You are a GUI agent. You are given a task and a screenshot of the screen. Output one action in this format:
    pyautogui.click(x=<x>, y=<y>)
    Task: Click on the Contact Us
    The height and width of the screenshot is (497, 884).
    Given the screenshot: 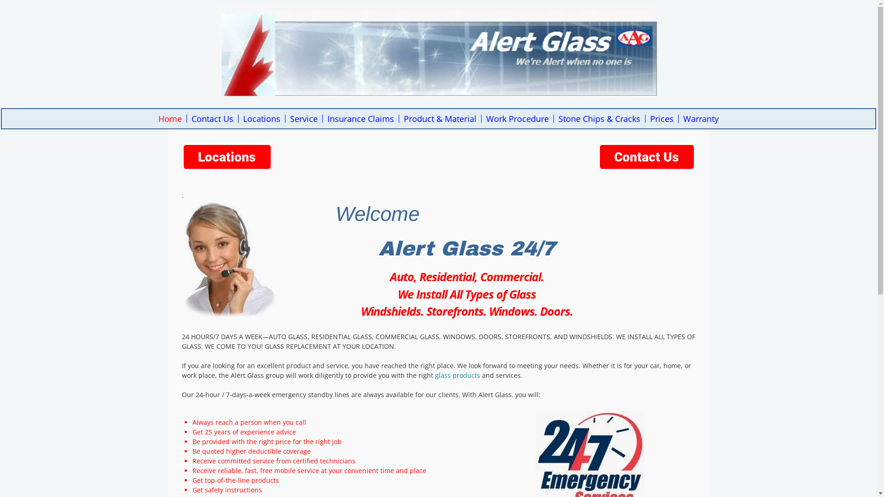 What is the action you would take?
    pyautogui.click(x=646, y=156)
    